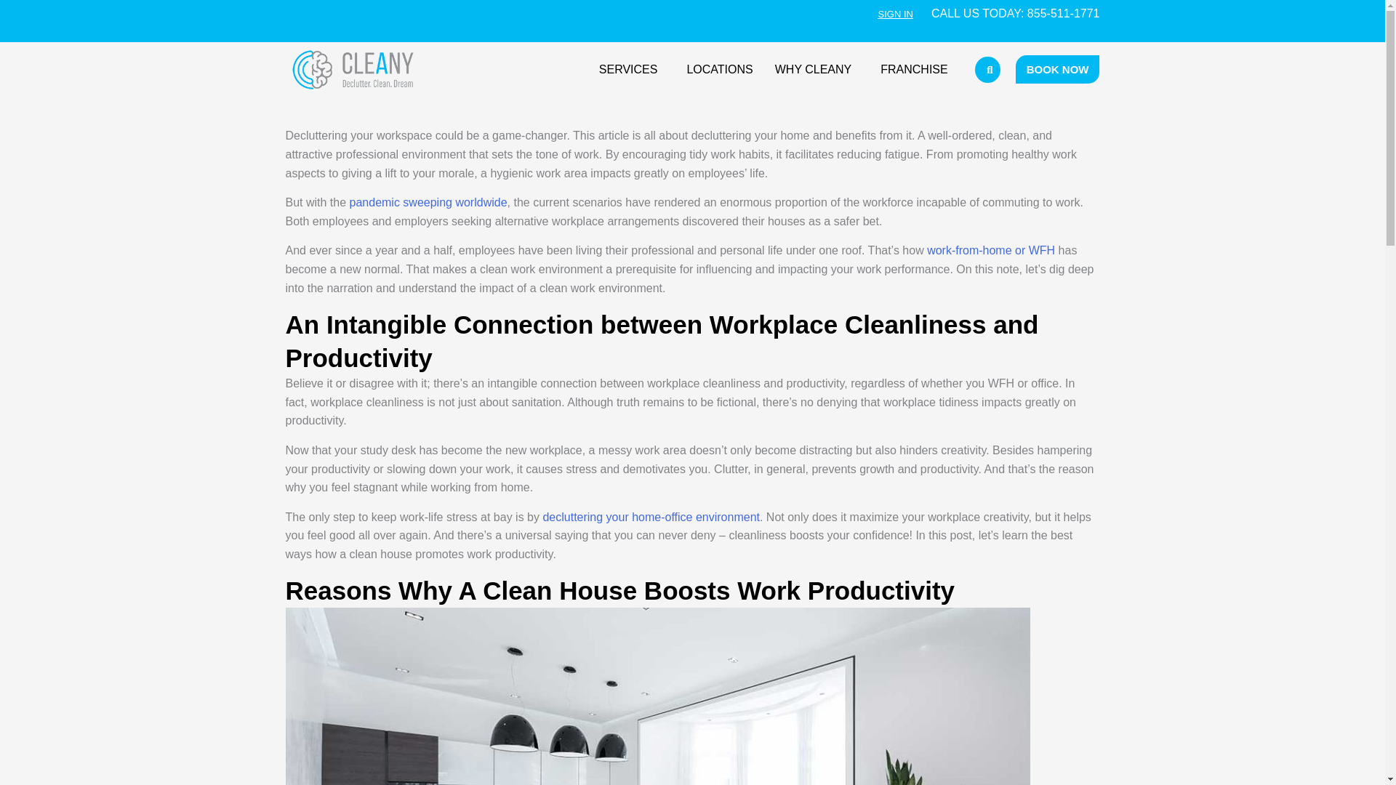  Describe the element at coordinates (651, 518) in the screenshot. I see `decluttering your home-office environment` at that location.